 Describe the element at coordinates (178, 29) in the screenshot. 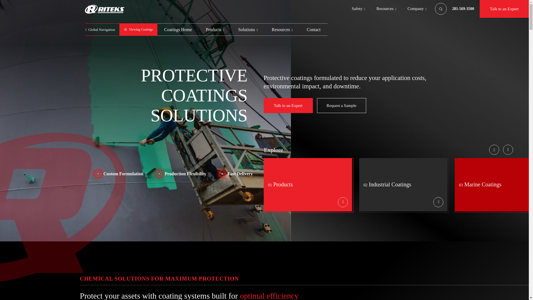

I see `Coatings Home` at that location.